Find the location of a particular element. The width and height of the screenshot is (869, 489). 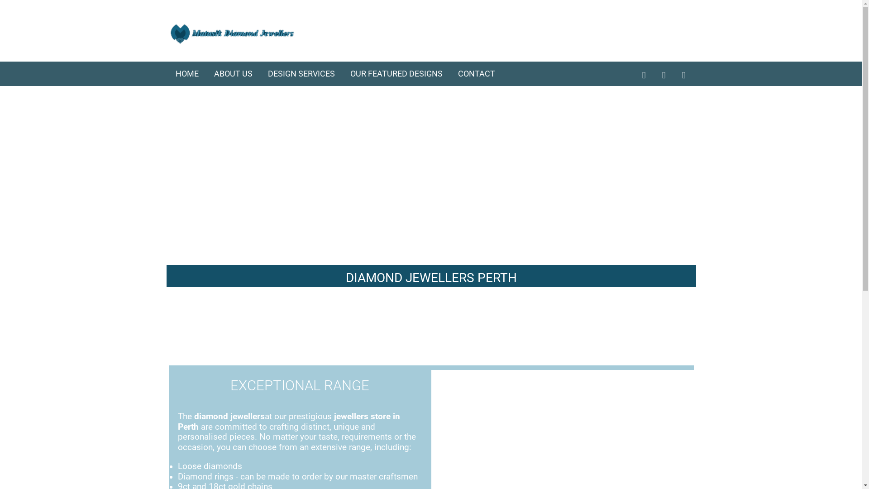

DESIGN SERVICES is located at coordinates (301, 74).